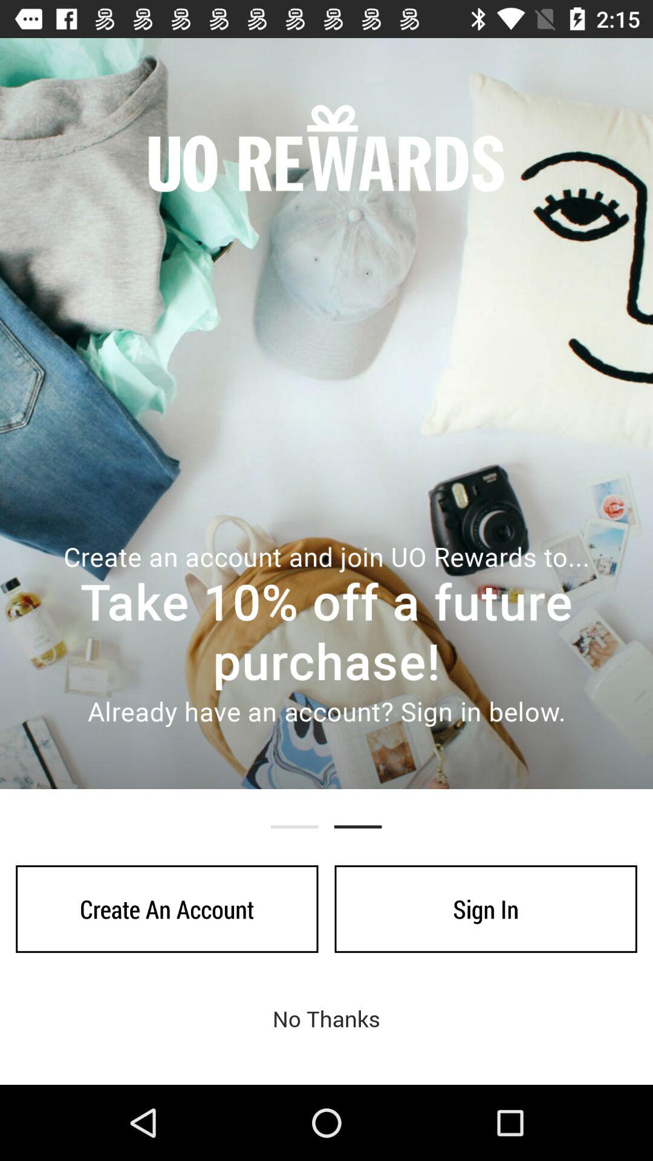 This screenshot has height=1161, width=653. I want to click on flip until the no thanks icon, so click(326, 1018).